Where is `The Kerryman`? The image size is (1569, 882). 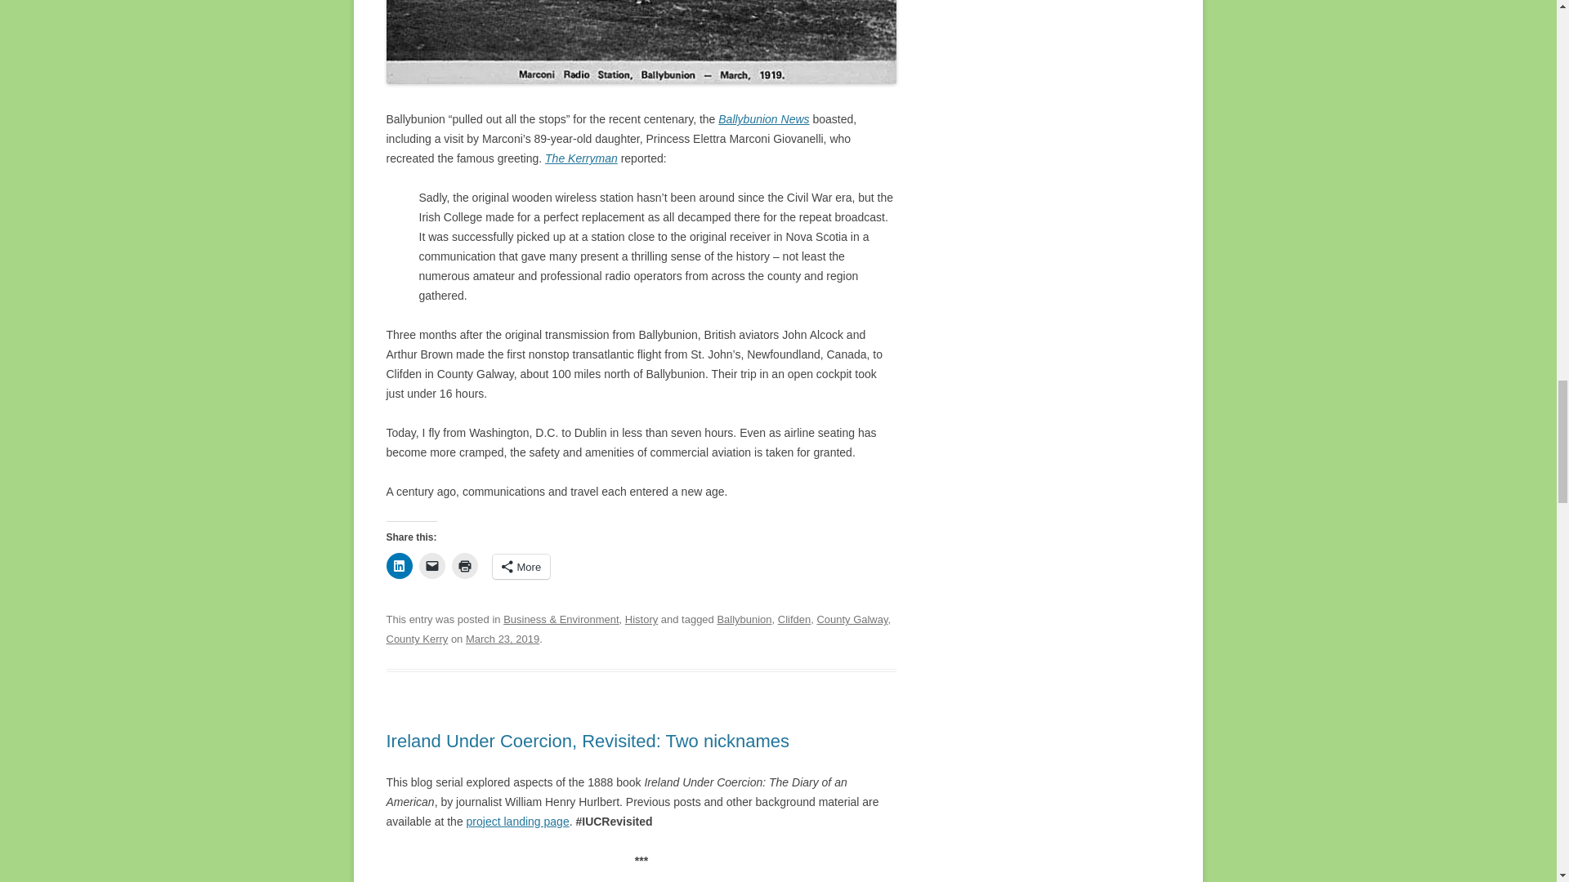
The Kerryman is located at coordinates (581, 158).